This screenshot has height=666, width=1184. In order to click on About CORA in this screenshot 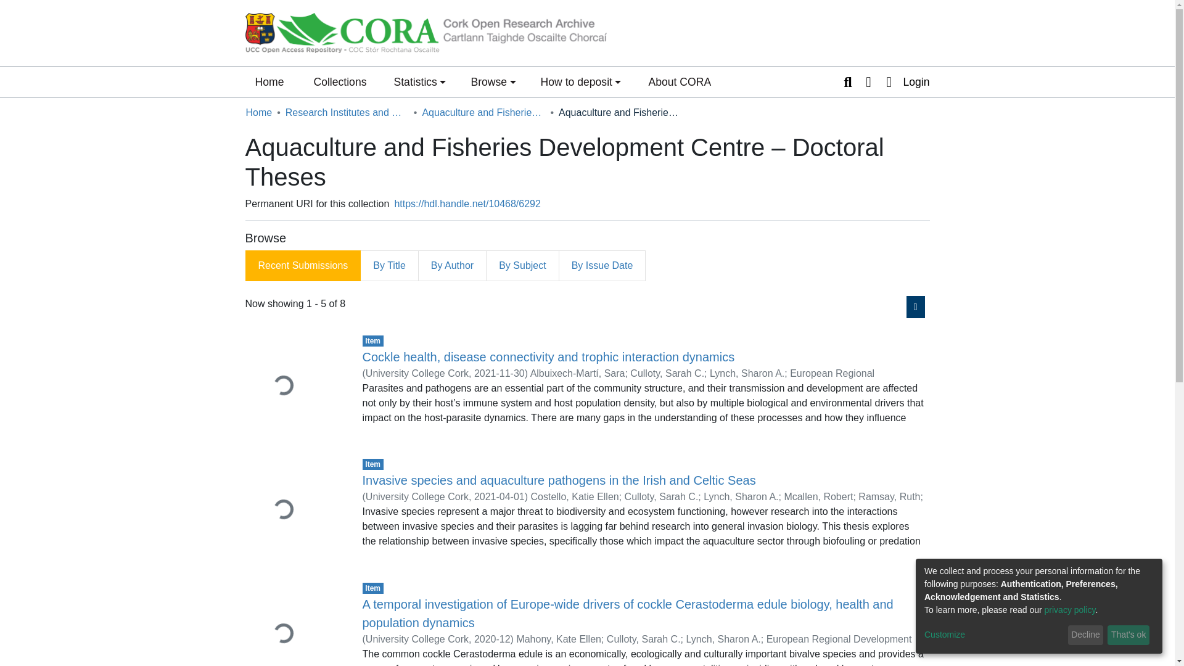, I will do `click(680, 81)`.